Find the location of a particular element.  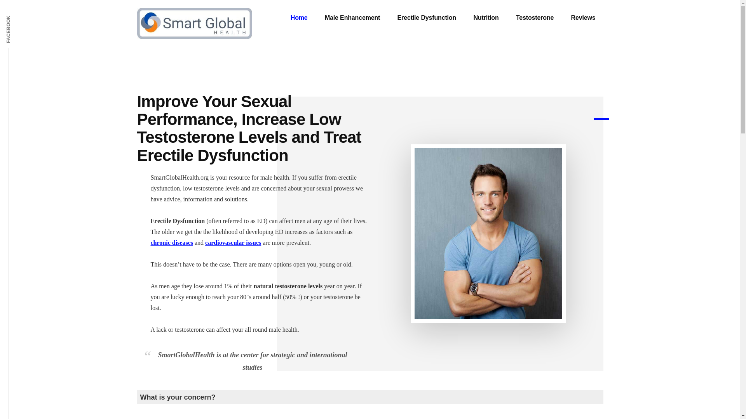

Home is located at coordinates (299, 18).